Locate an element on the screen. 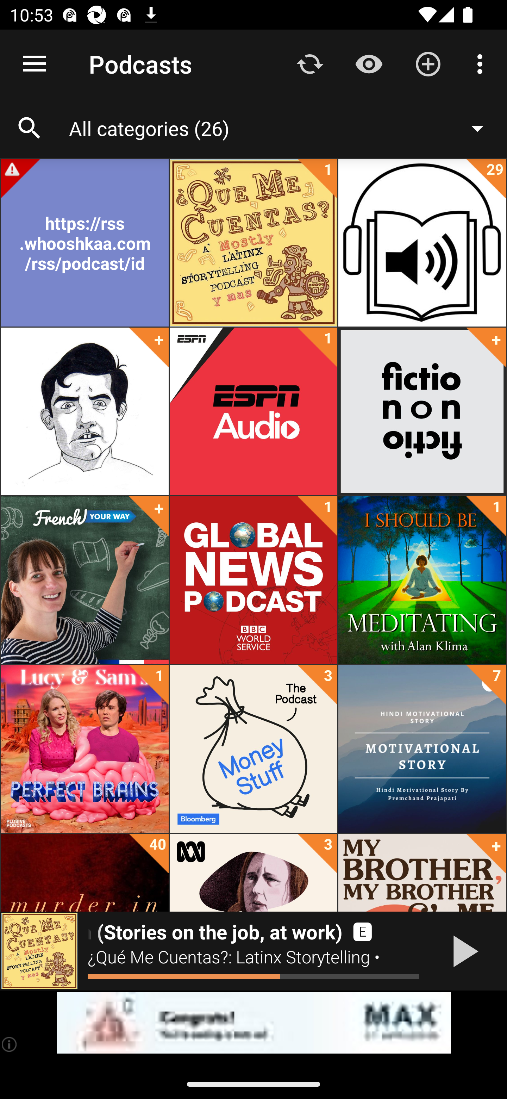 The width and height of the screenshot is (507, 1099). Audiobooks 29 is located at coordinates (422, 243).